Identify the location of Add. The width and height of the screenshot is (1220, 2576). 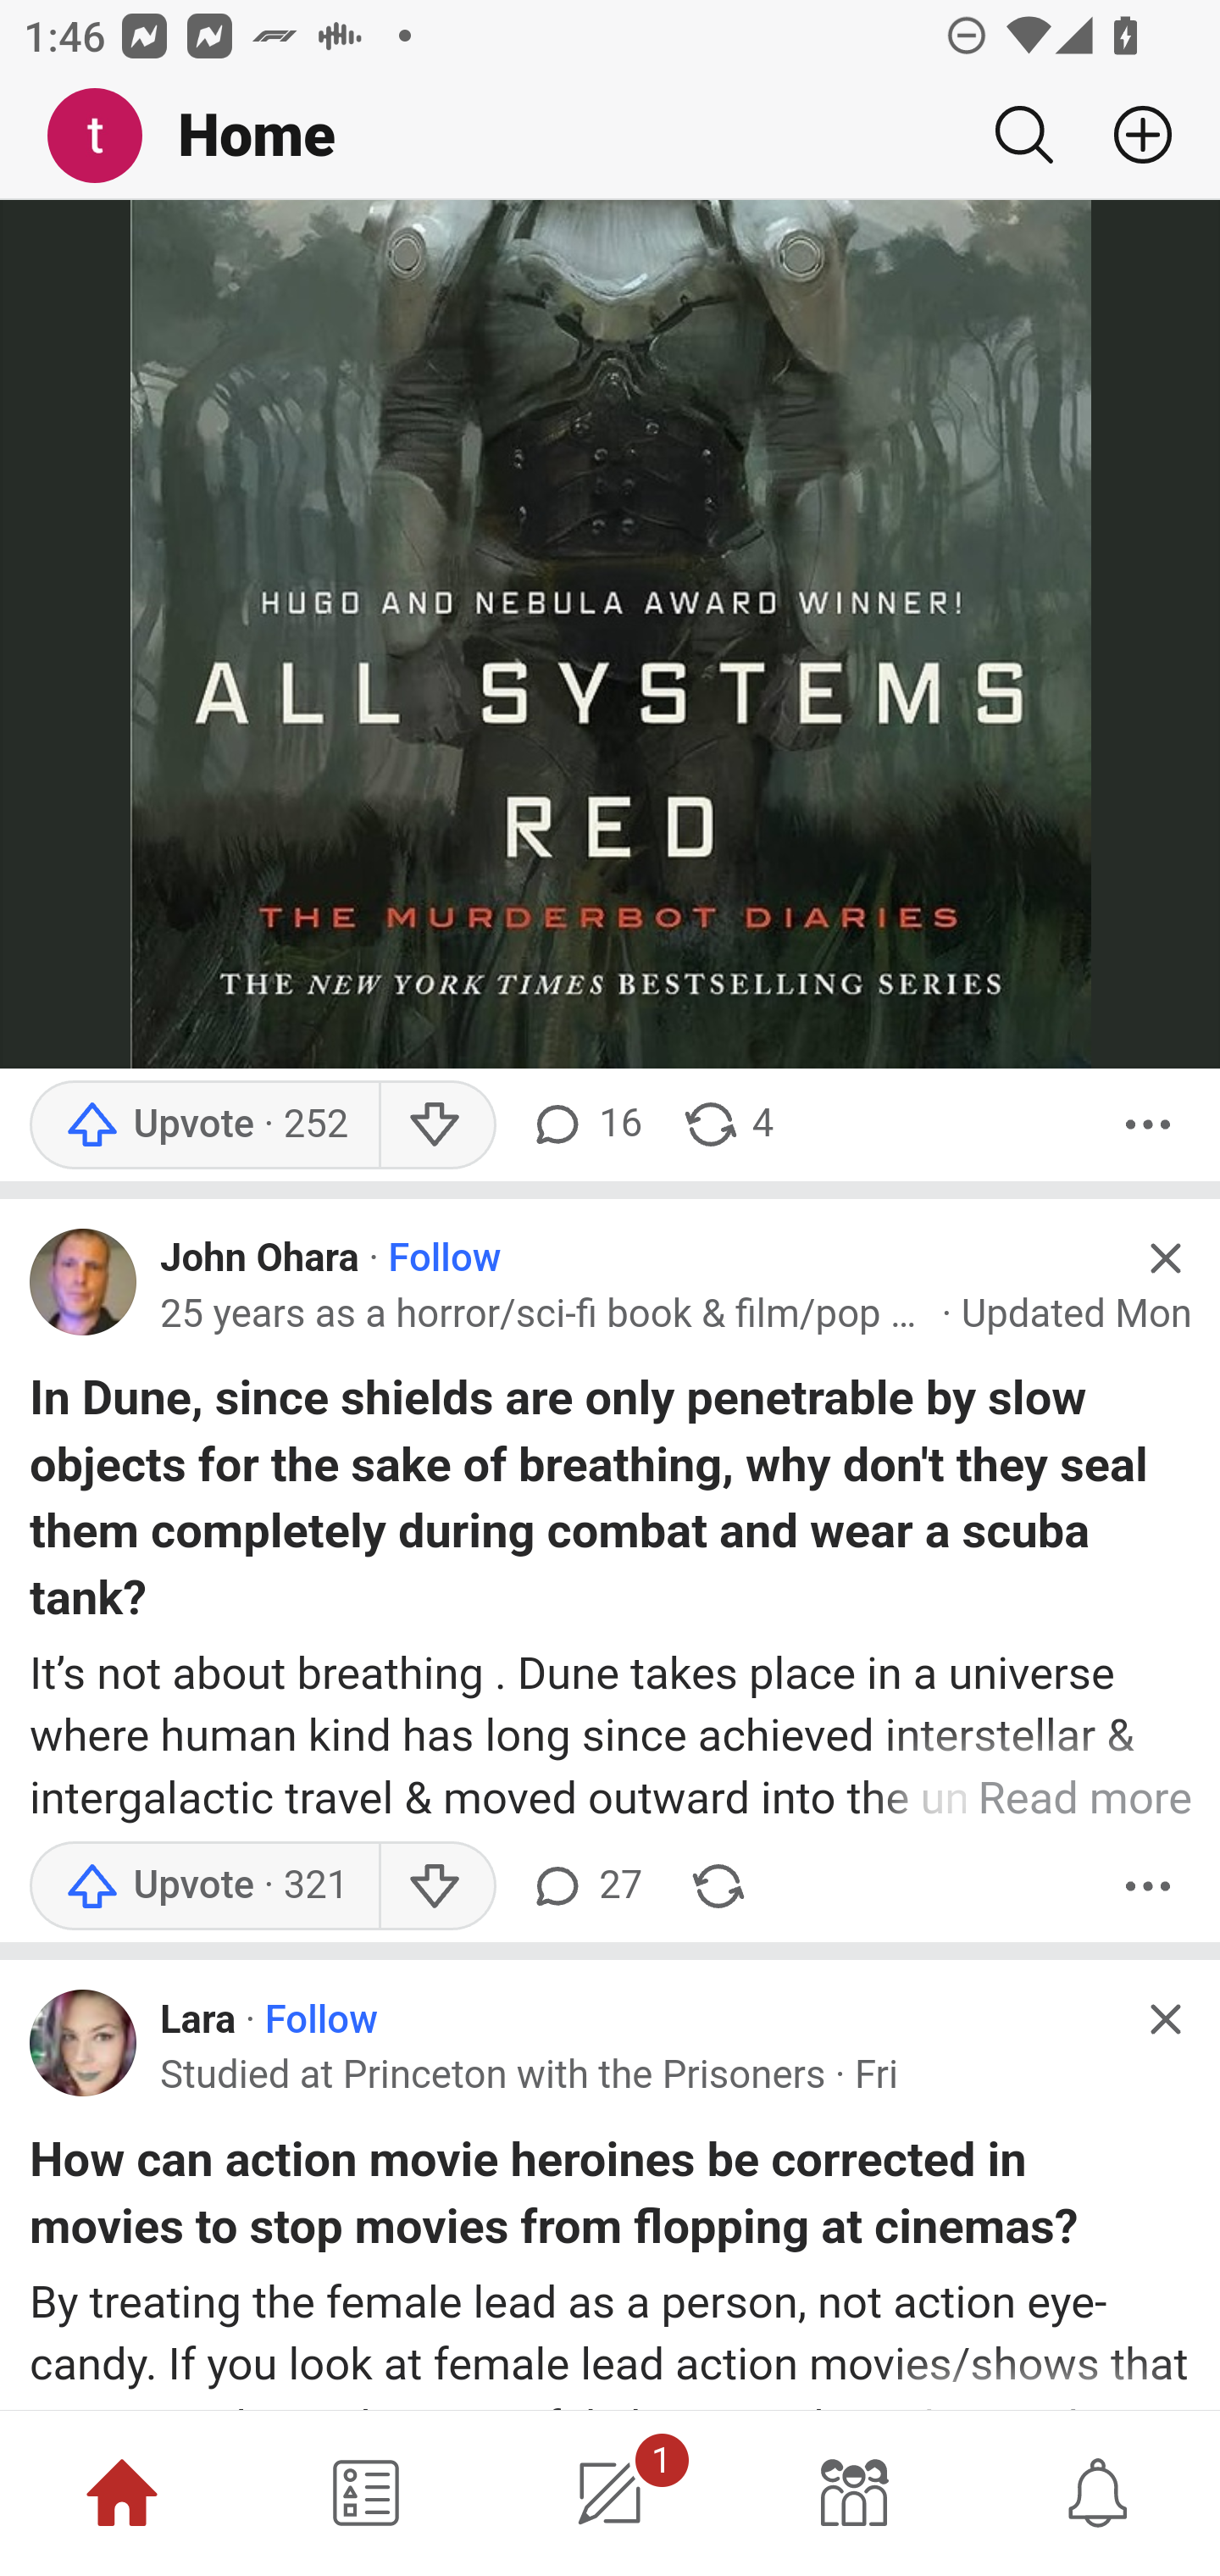
(1130, 135).